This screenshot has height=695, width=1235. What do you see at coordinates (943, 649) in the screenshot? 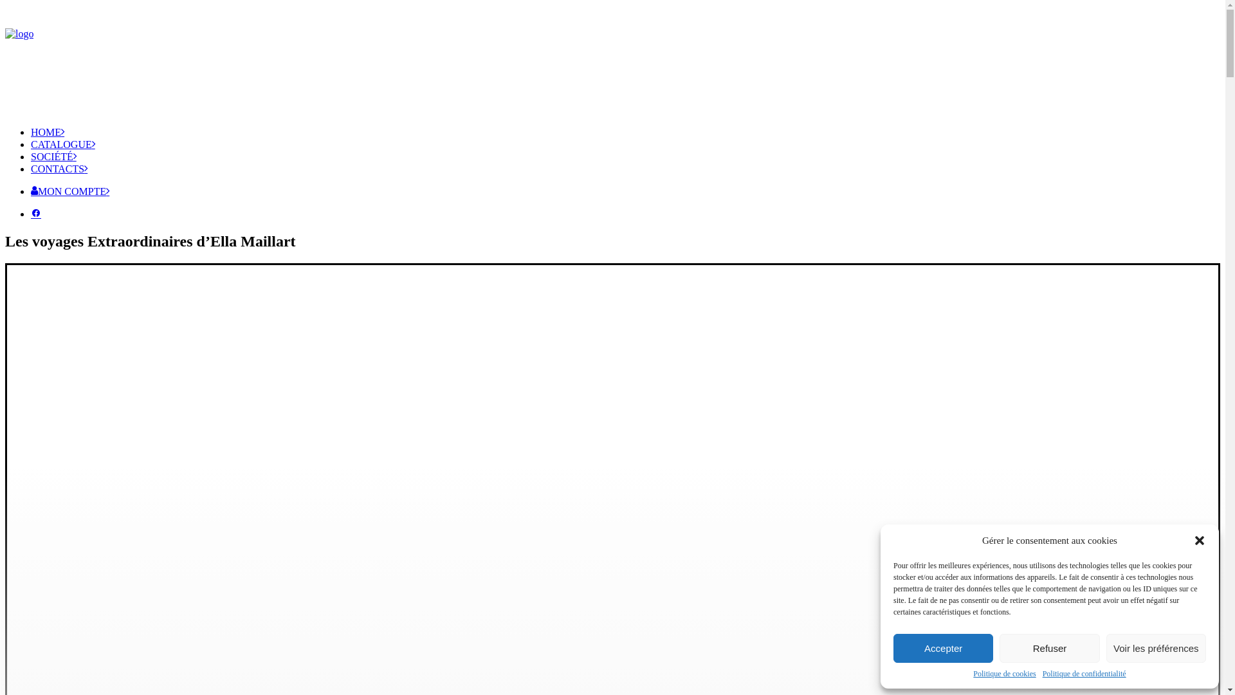
I see `Accepter` at bounding box center [943, 649].